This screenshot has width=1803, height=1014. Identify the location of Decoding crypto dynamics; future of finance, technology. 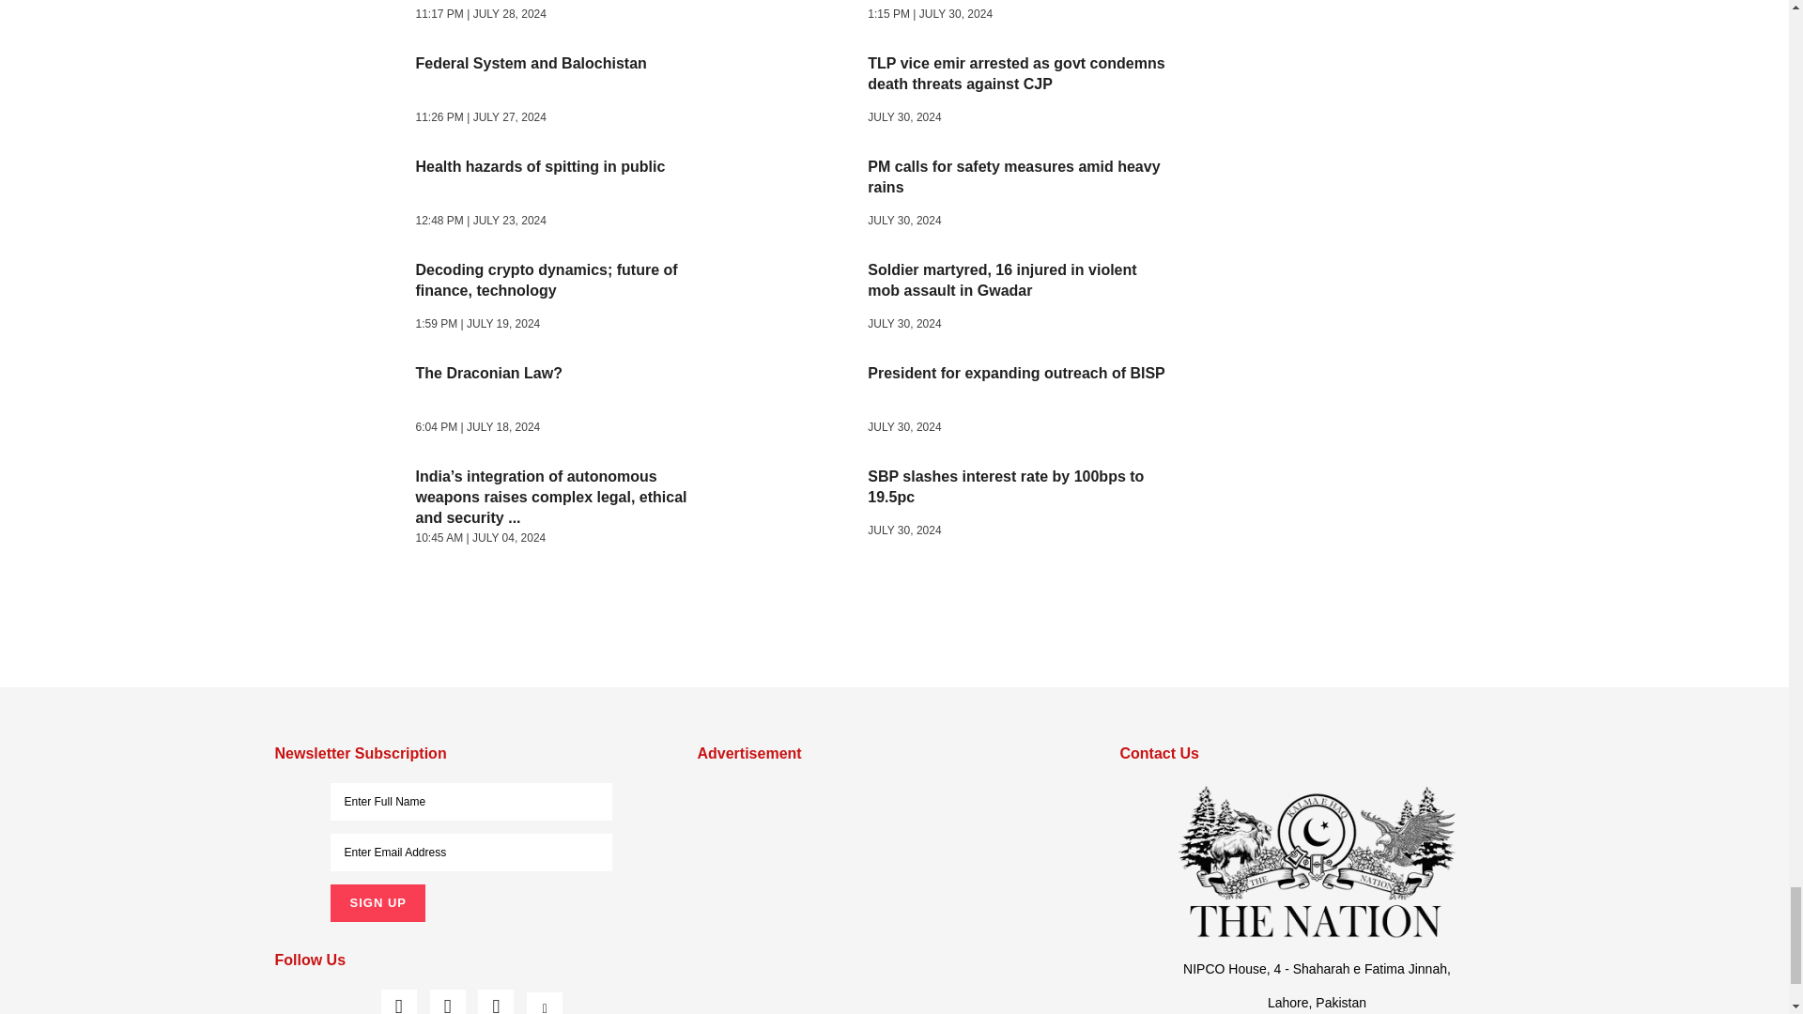
(346, 299).